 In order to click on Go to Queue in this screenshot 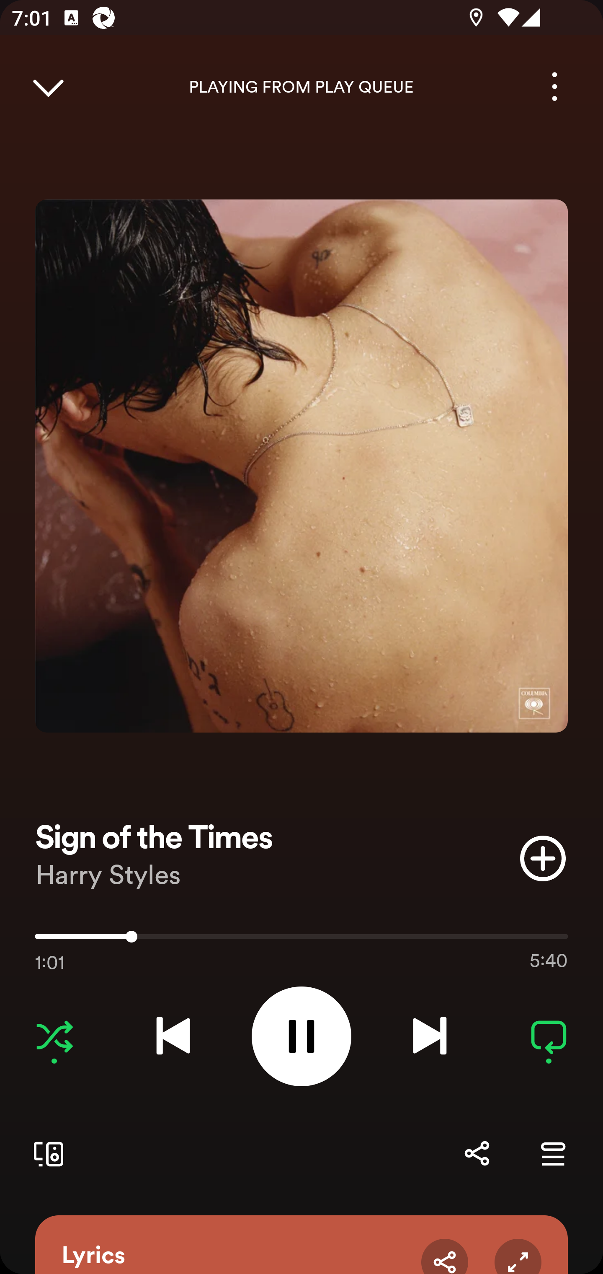, I will do `click(553, 1153)`.